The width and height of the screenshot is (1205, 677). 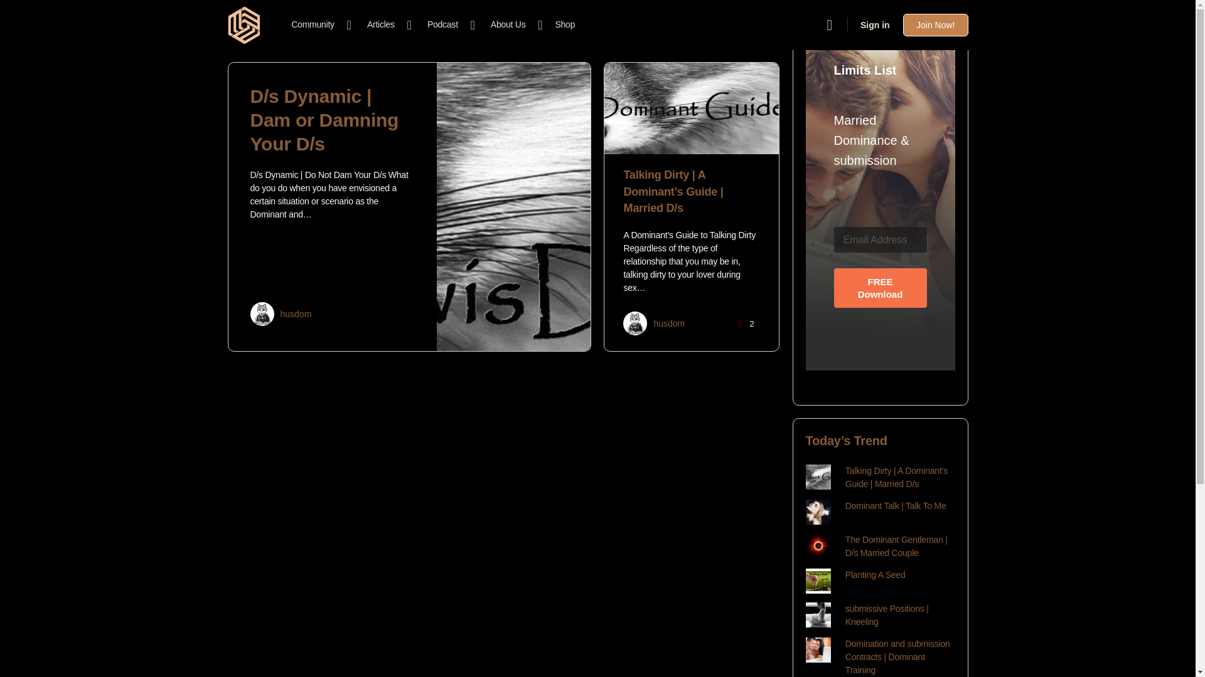 I want to click on Podcast, so click(x=447, y=25).